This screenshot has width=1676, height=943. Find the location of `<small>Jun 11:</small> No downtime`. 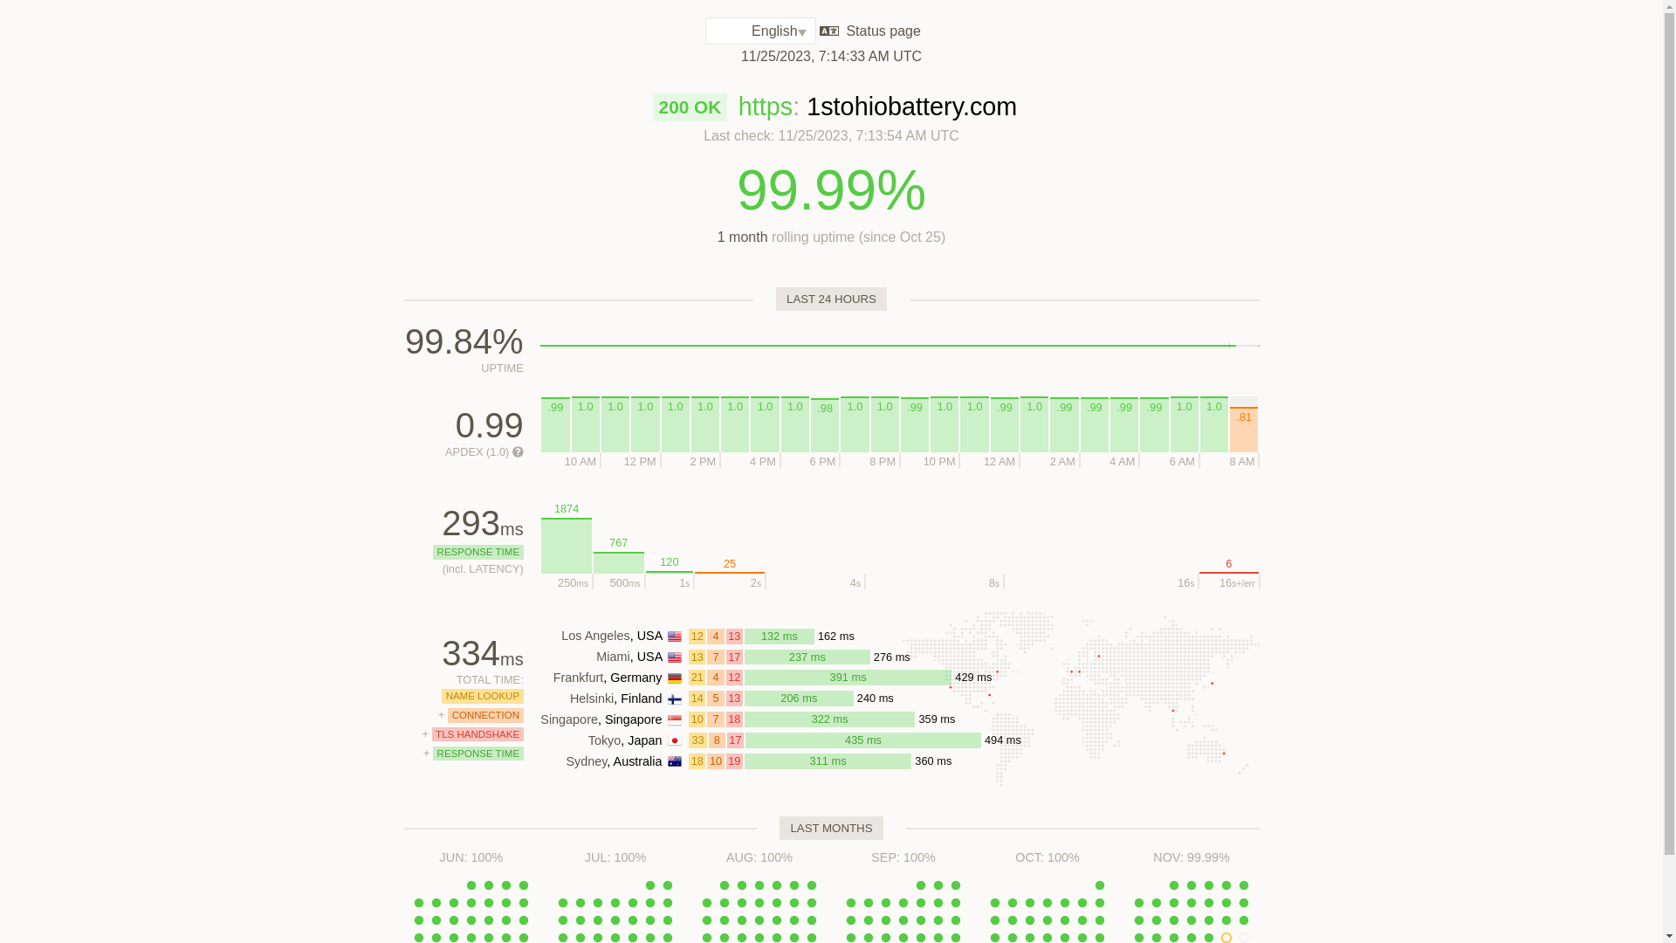

<small>Jun 11:</small> No downtime is located at coordinates (524, 903).